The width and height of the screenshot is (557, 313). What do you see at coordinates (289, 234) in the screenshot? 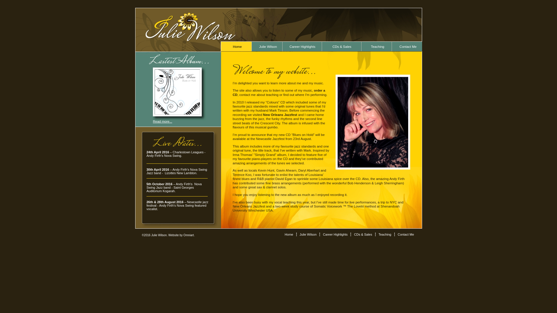
I see `Home` at bounding box center [289, 234].